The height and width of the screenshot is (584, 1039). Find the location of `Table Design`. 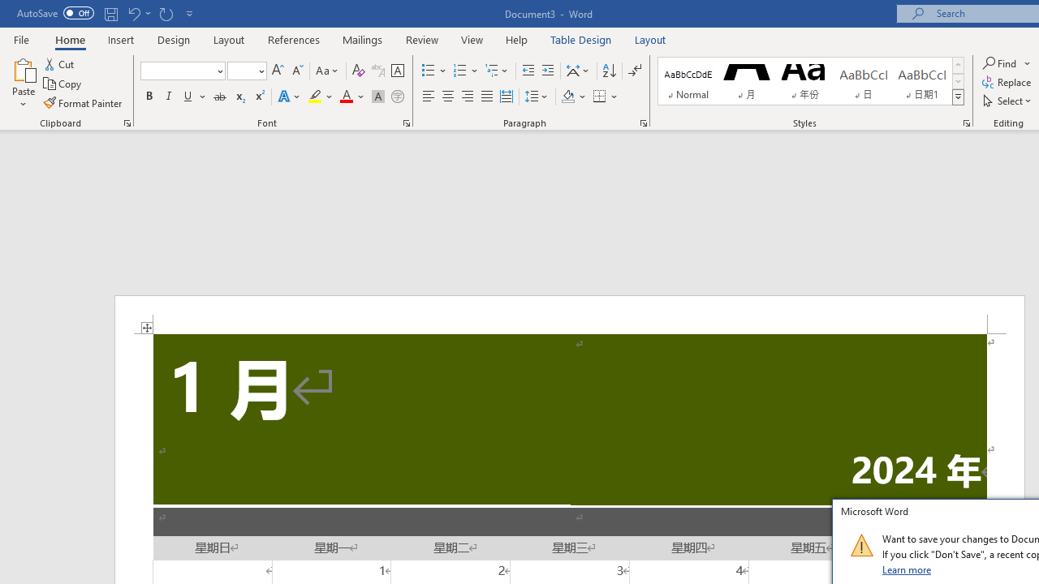

Table Design is located at coordinates (581, 39).